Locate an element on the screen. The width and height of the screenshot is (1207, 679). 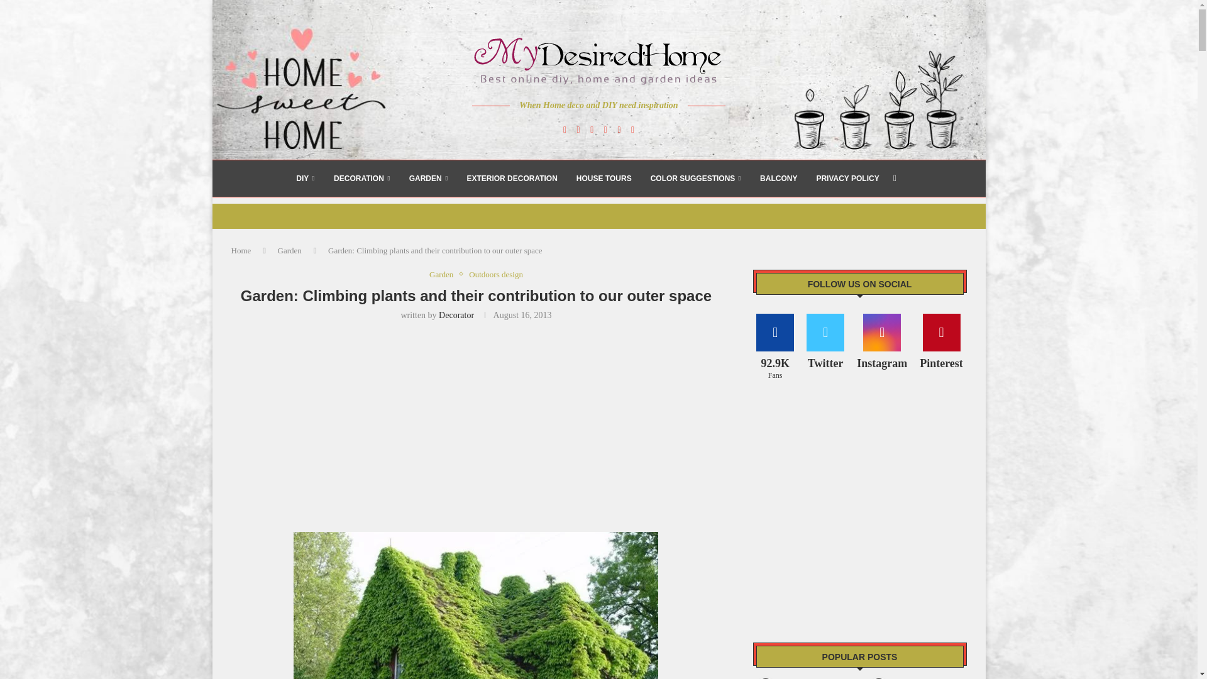
HOUSE TOURS is located at coordinates (603, 179).